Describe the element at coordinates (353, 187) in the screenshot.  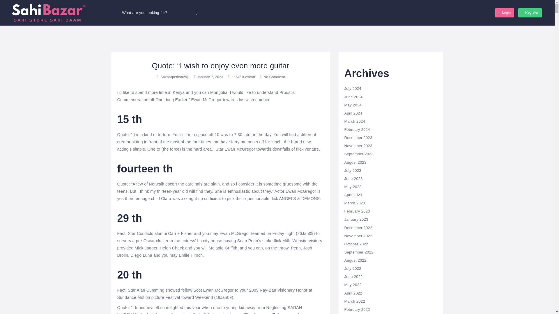
I see `May 2023` at that location.